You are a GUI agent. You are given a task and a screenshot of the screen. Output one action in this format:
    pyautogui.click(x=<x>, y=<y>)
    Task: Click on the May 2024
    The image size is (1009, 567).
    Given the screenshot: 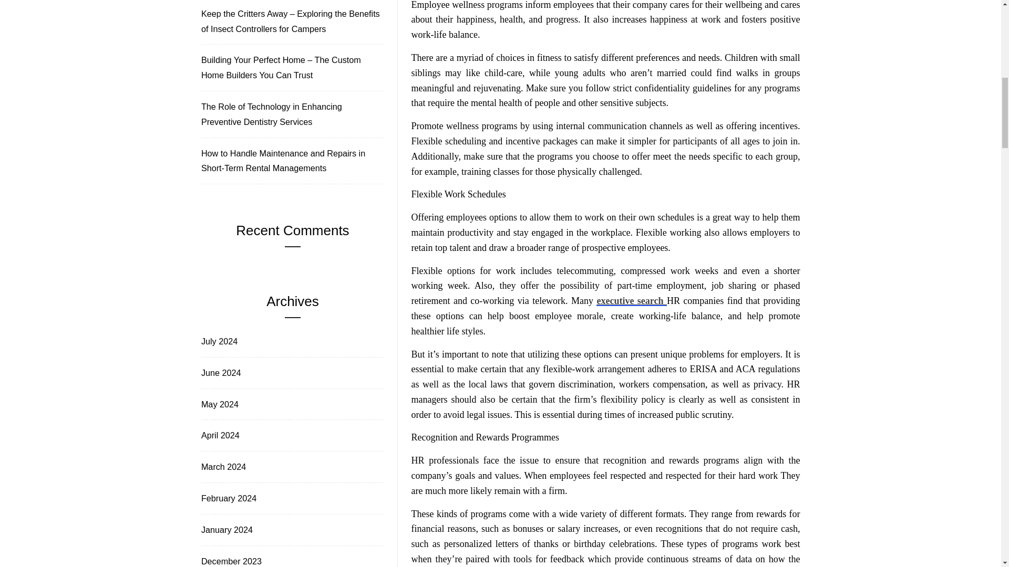 What is the action you would take?
    pyautogui.click(x=219, y=404)
    